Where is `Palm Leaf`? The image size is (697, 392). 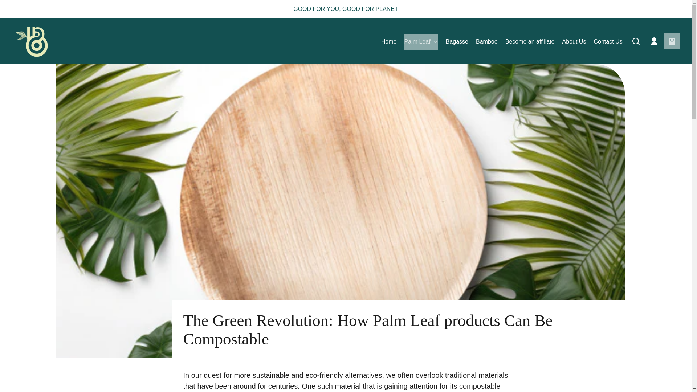
Palm Leaf is located at coordinates (421, 42).